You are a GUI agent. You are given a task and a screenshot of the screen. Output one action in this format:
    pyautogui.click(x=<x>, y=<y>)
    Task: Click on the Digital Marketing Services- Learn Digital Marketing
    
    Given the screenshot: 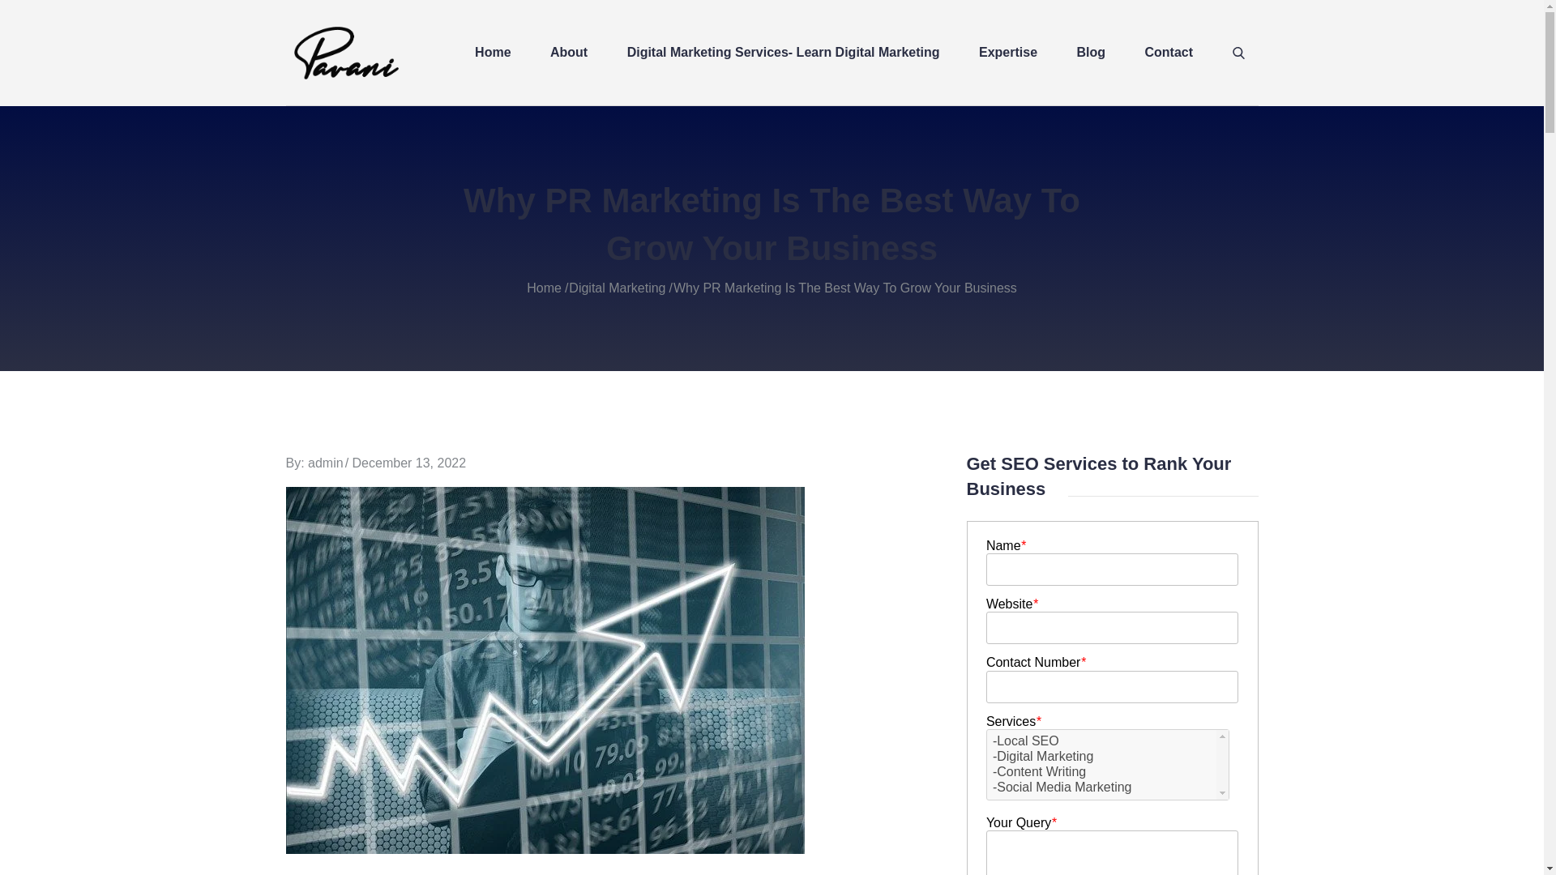 What is the action you would take?
    pyautogui.click(x=784, y=52)
    